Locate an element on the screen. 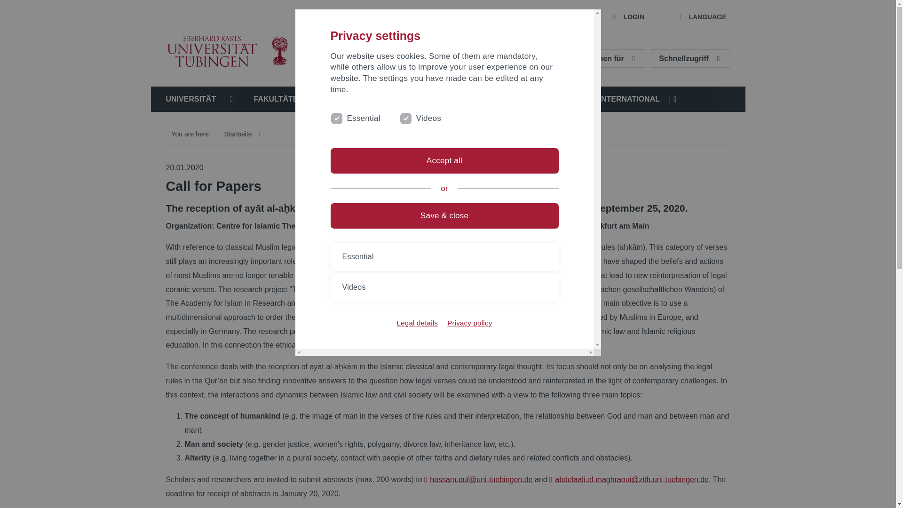 This screenshot has width=903, height=508. UNI A-Z is located at coordinates (420, 17).